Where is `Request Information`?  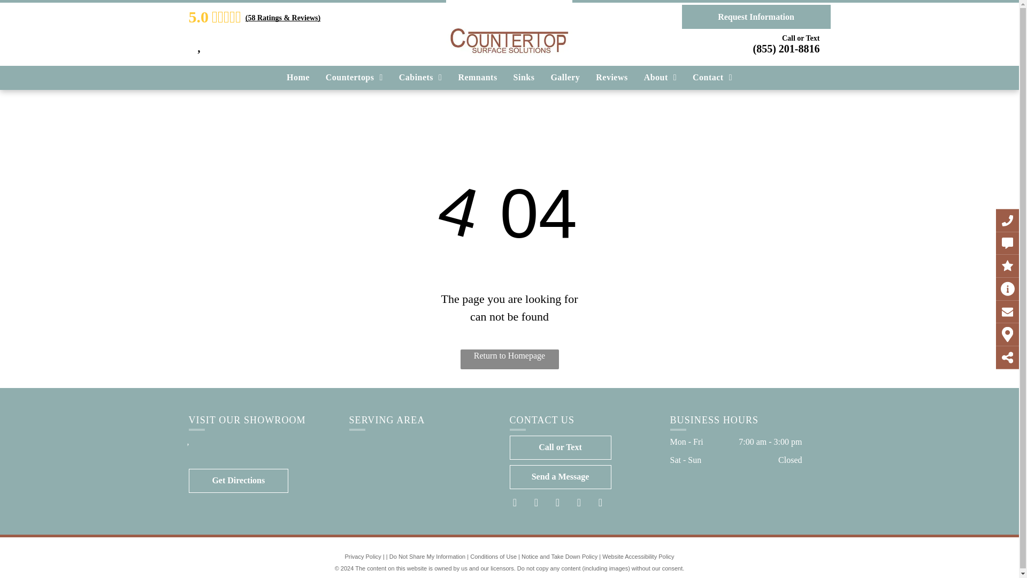
Request Information is located at coordinates (755, 17).